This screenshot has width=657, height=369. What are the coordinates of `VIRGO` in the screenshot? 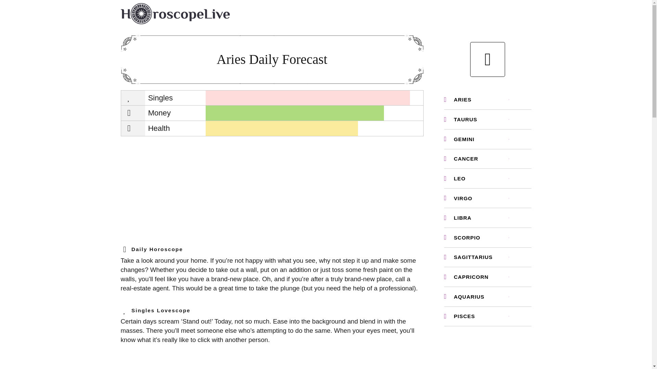 It's located at (488, 198).